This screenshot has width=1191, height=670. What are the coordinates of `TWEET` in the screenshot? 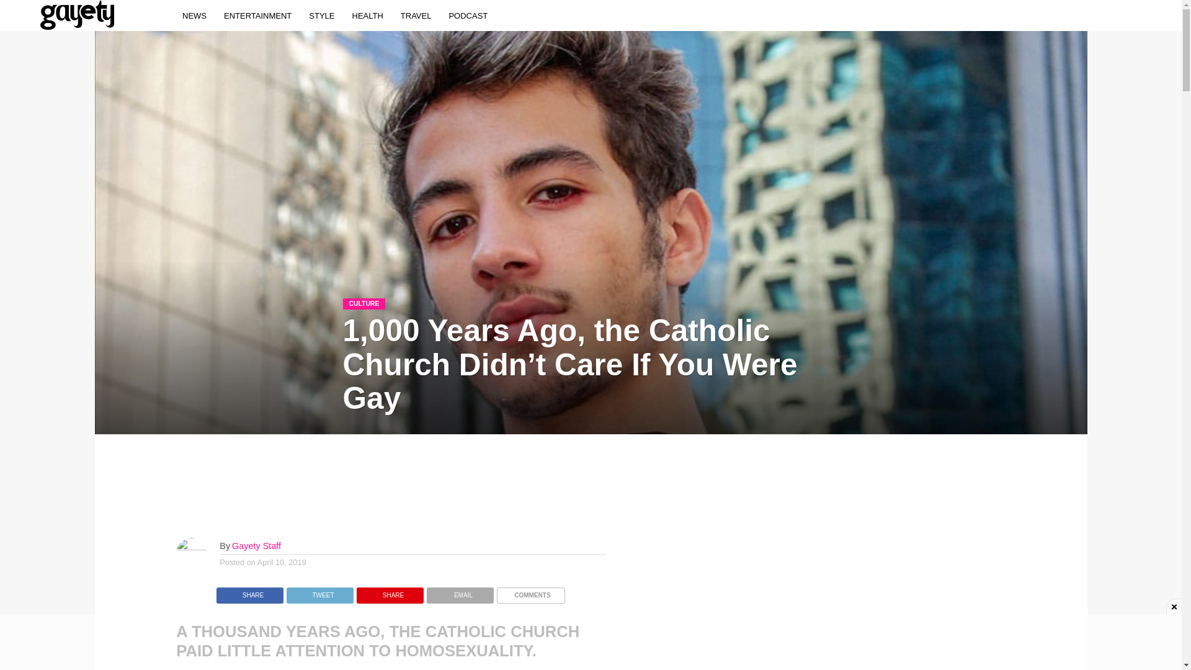 It's located at (319, 592).